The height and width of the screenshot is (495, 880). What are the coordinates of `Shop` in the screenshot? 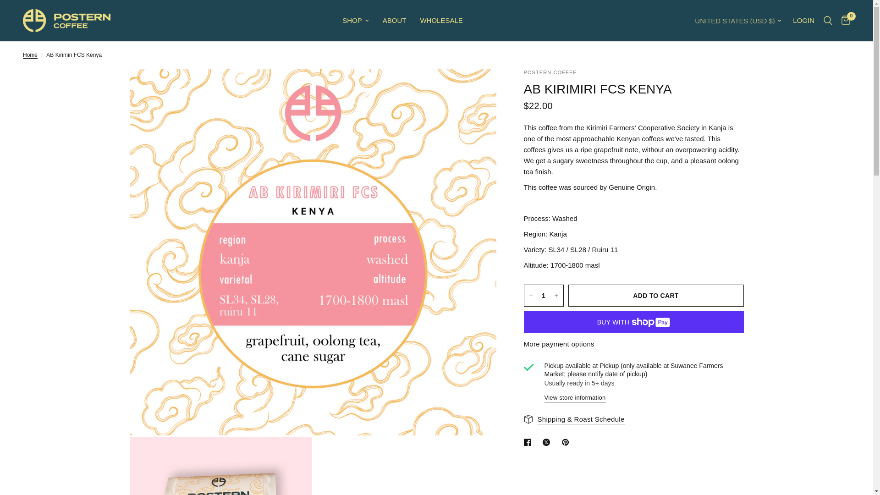 It's located at (355, 21).